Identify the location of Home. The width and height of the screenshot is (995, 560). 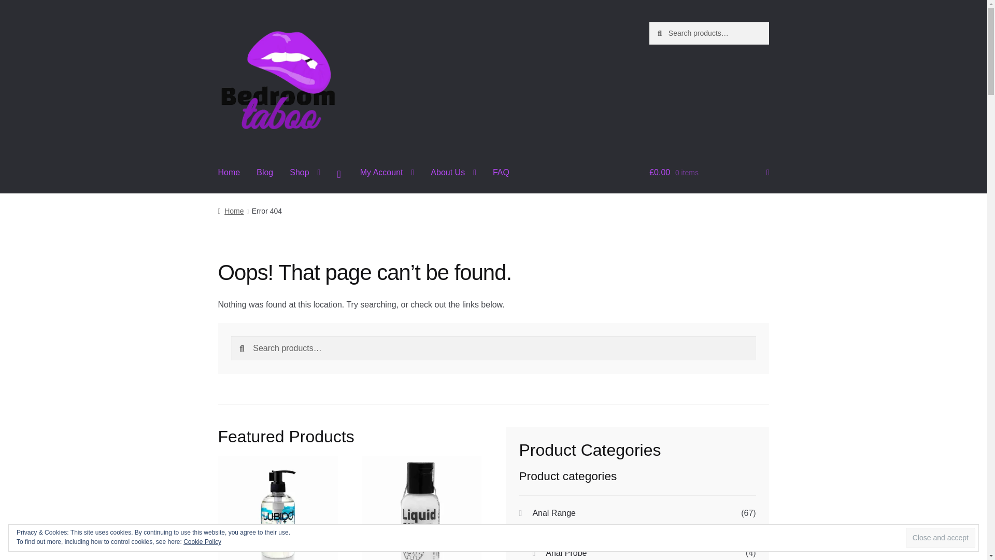
(229, 173).